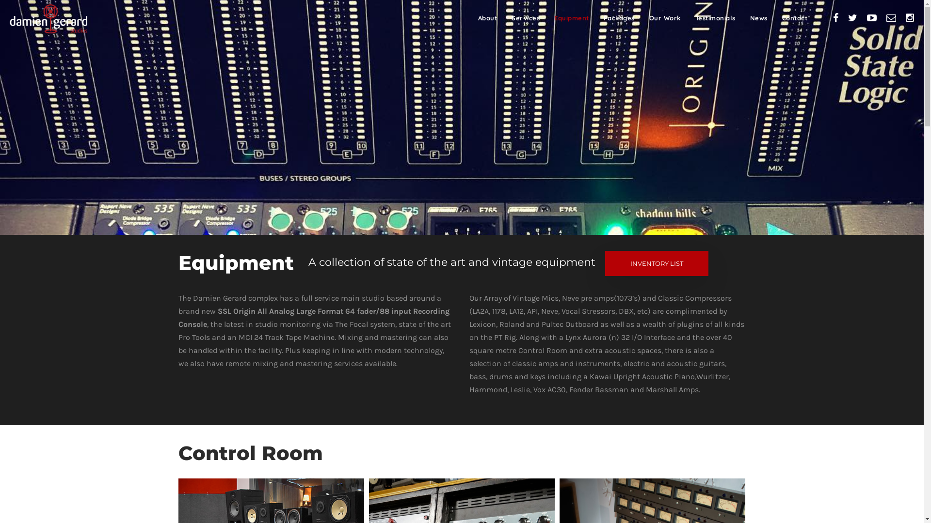 The height and width of the screenshot is (523, 931). I want to click on News, so click(758, 18).